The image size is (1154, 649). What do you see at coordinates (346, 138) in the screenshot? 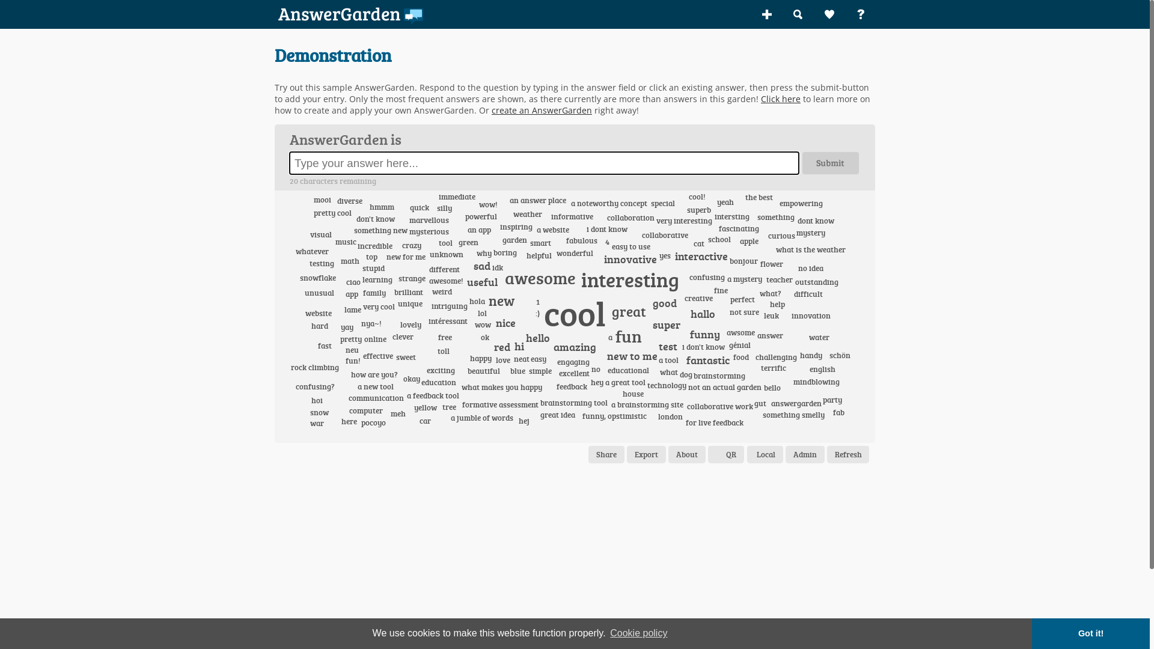
I see `AnswerGarden is` at bounding box center [346, 138].